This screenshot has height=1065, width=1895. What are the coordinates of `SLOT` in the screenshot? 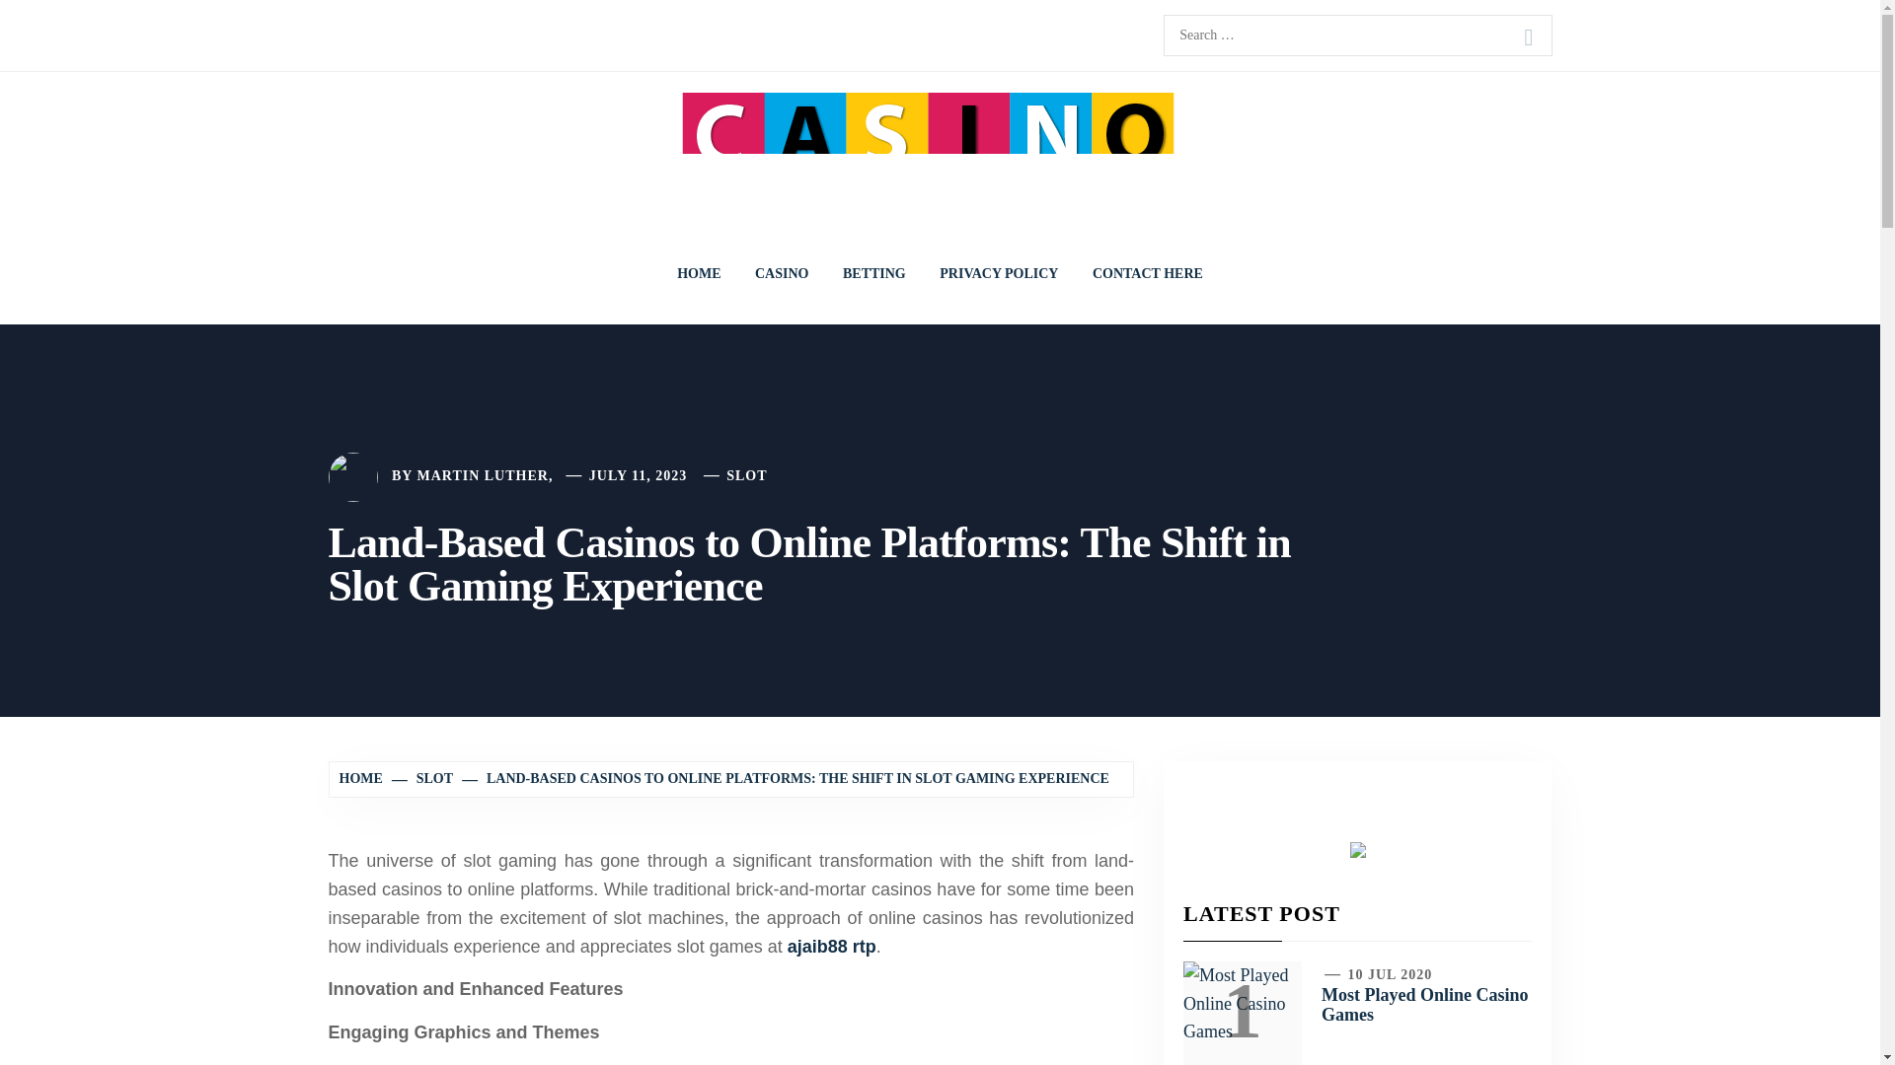 It's located at (422, 778).